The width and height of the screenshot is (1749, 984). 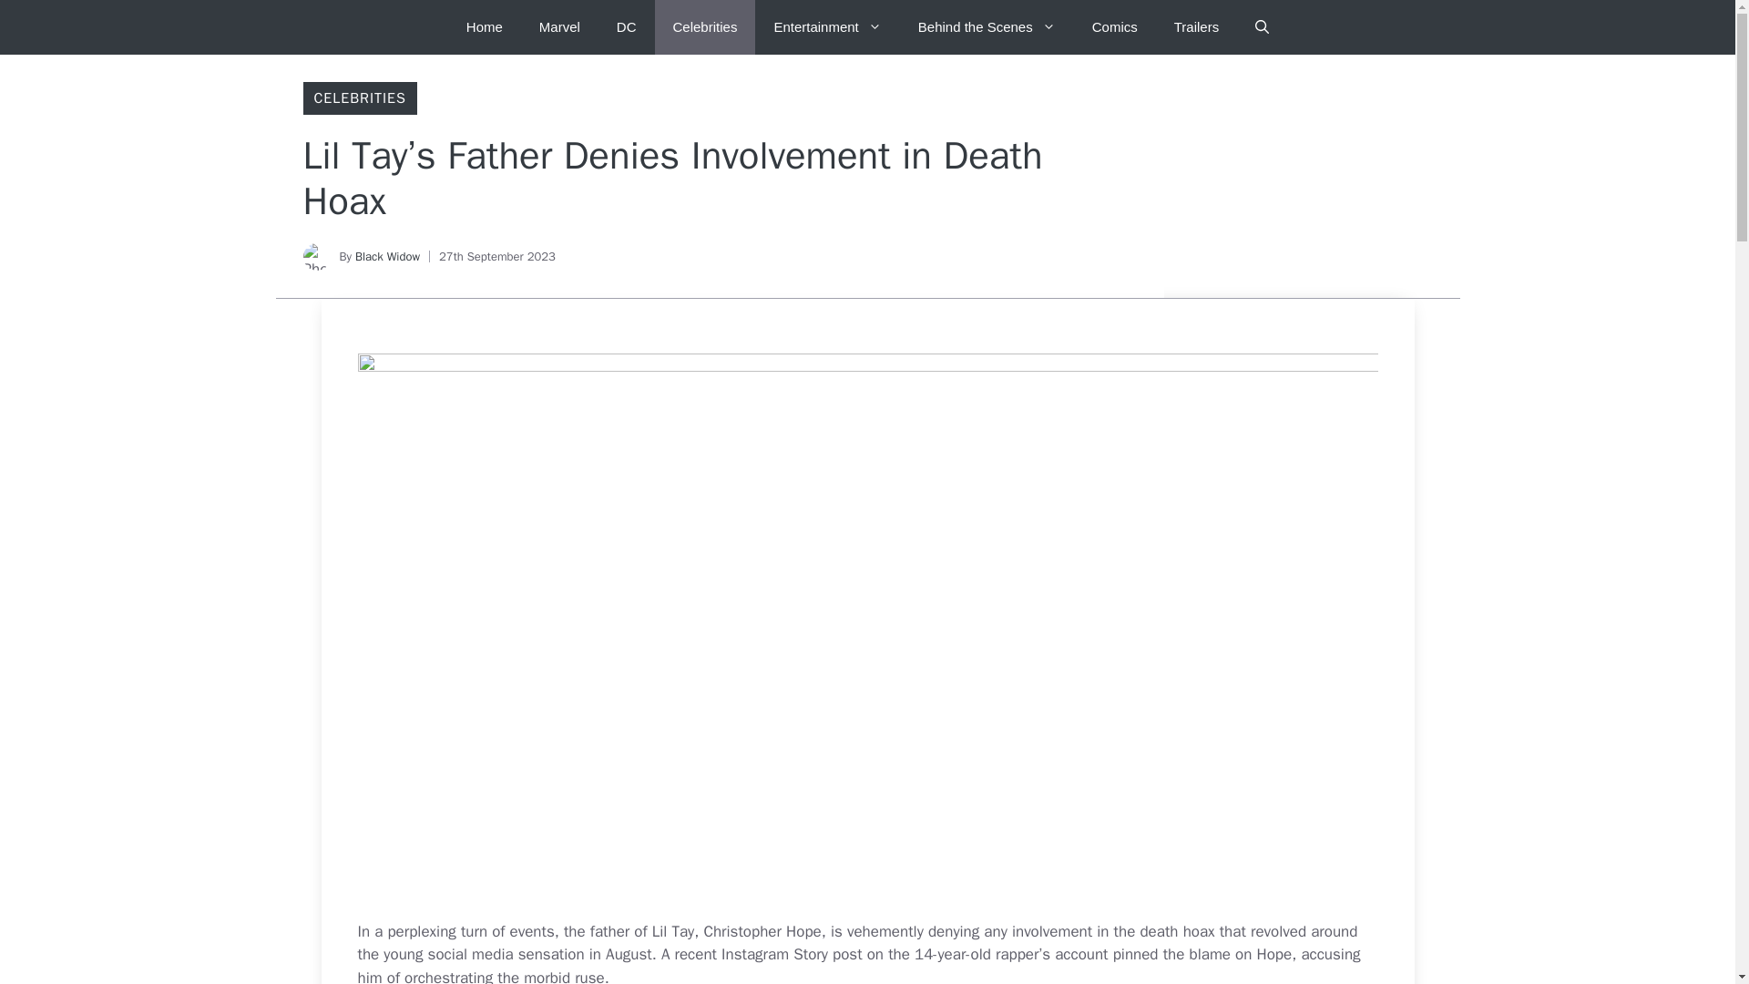 I want to click on Marvel, so click(x=559, y=27).